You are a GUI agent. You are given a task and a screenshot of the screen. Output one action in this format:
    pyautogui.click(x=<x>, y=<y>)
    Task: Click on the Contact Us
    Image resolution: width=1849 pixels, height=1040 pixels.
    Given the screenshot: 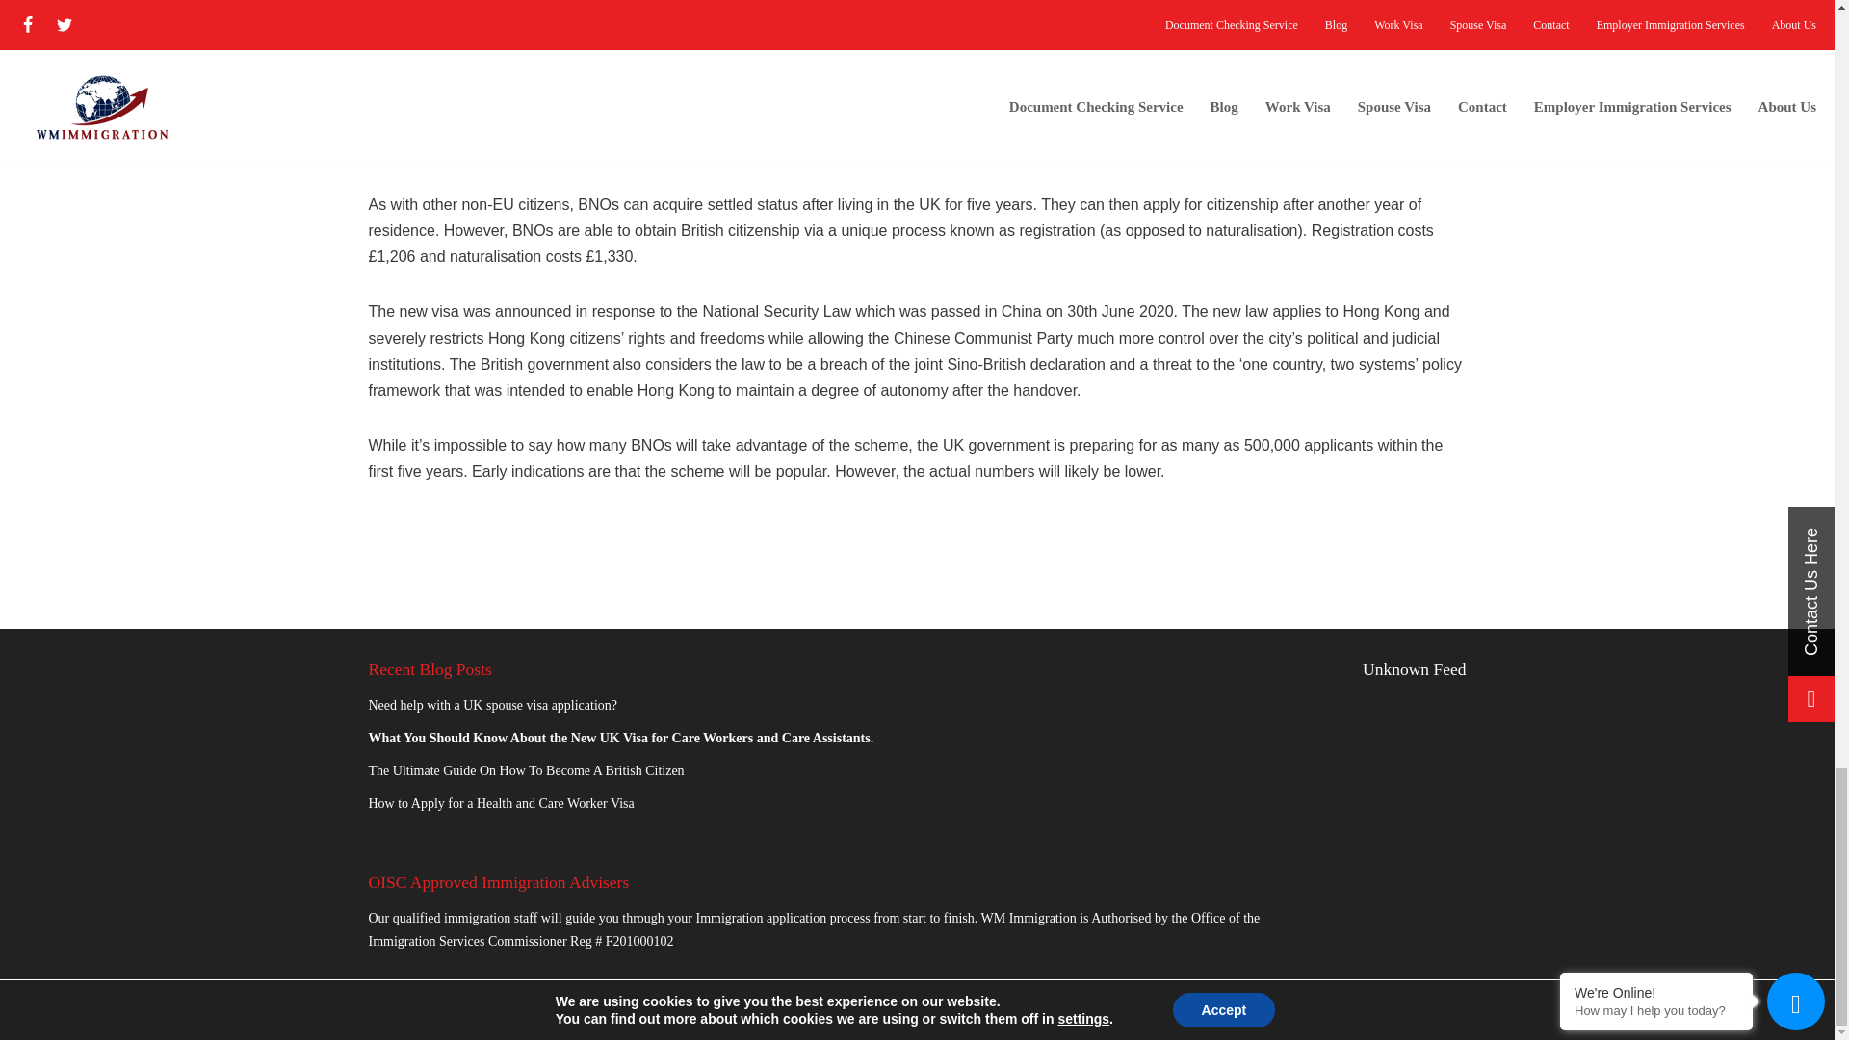 What is the action you would take?
    pyautogui.click(x=906, y=1001)
    